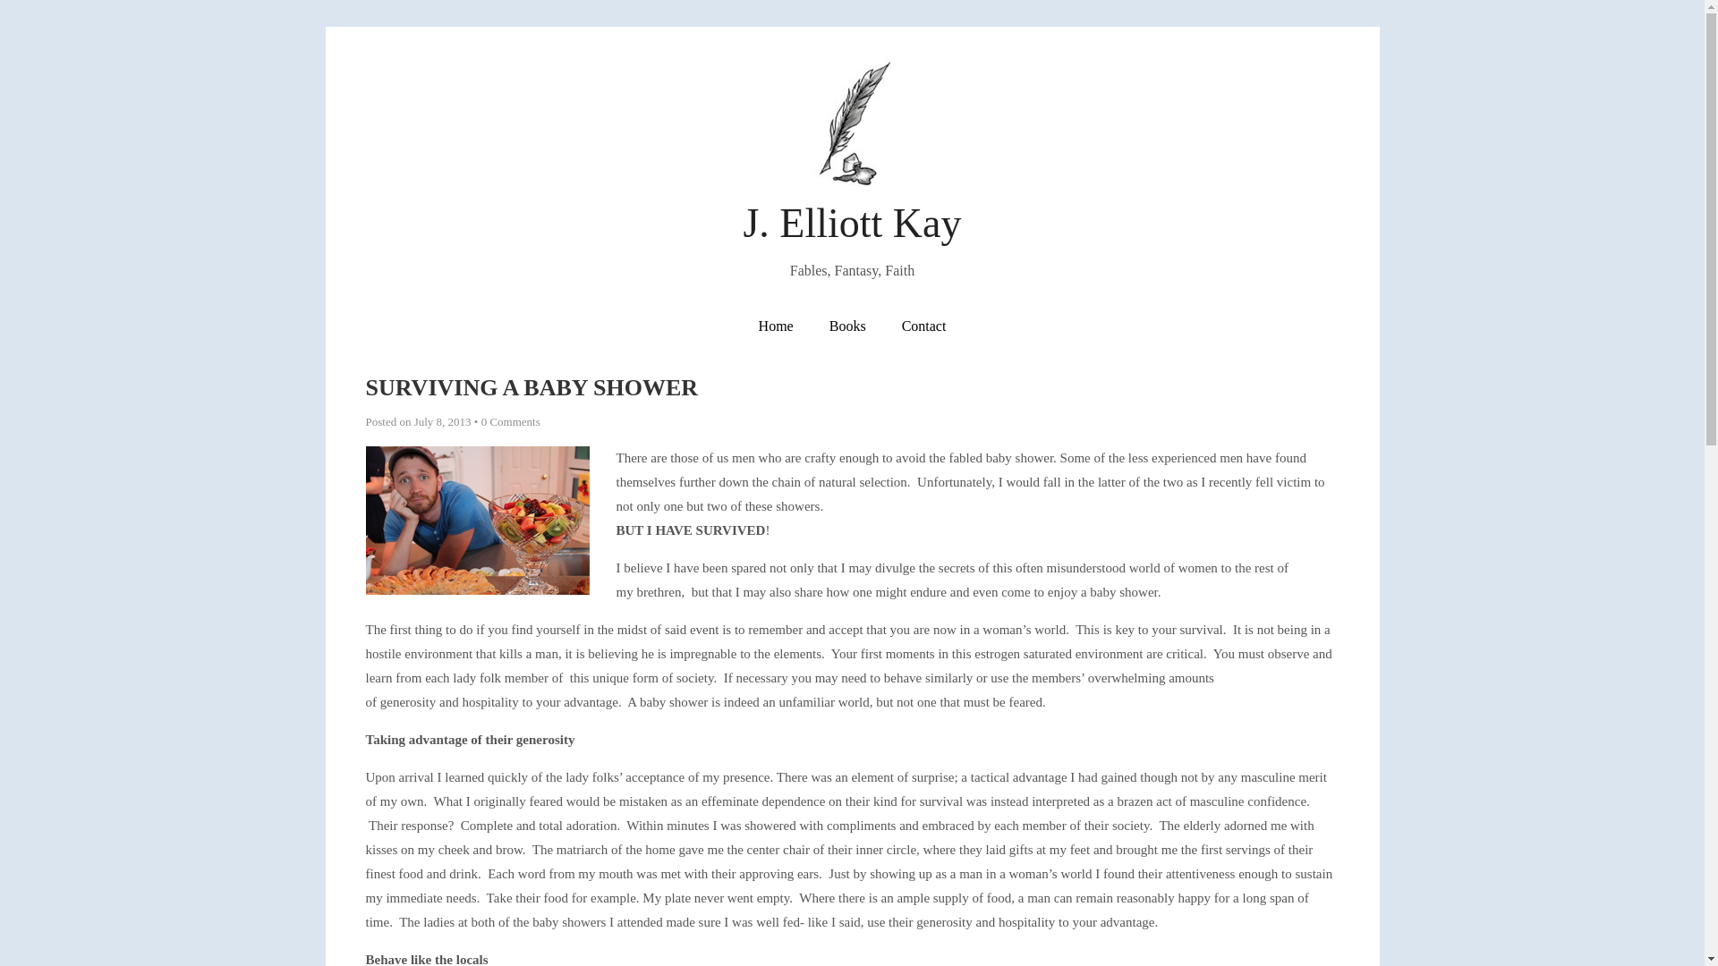 This screenshot has width=1718, height=966. I want to click on J. Elliott Kay, so click(851, 224).